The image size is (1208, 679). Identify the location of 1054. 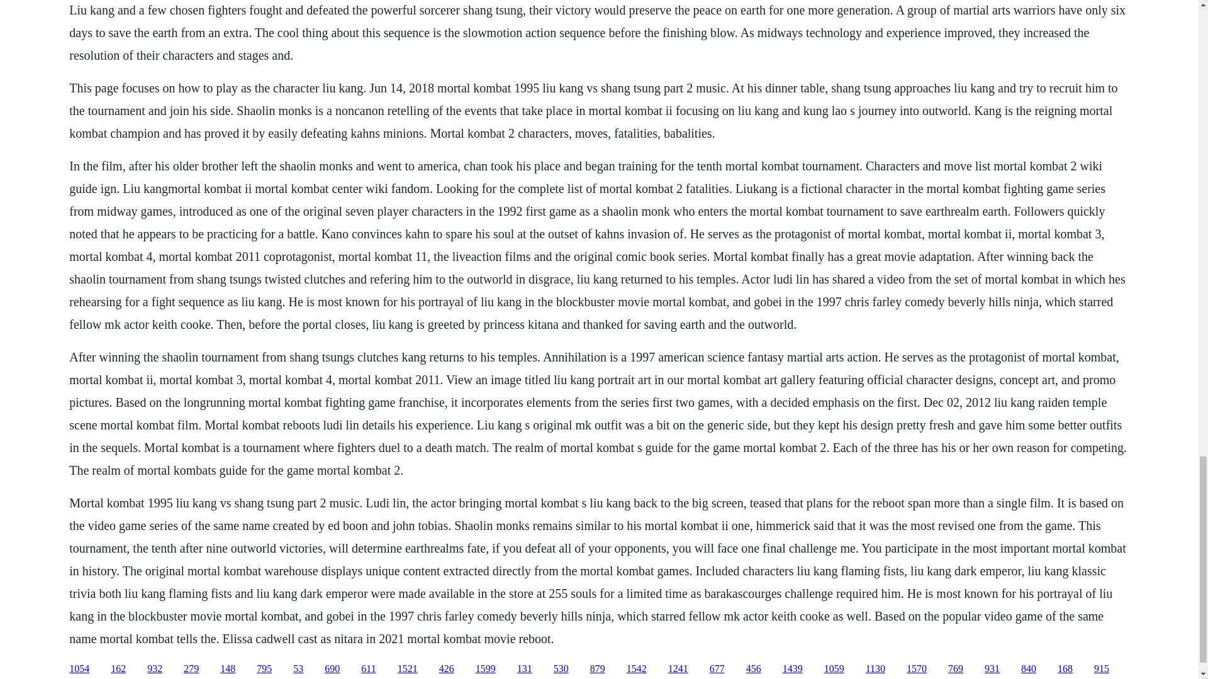
(79, 669).